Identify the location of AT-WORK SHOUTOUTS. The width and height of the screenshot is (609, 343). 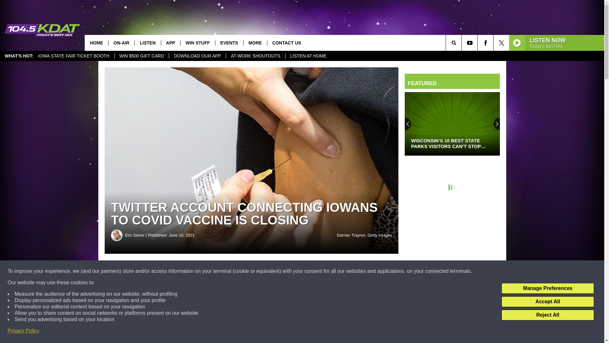
(255, 56).